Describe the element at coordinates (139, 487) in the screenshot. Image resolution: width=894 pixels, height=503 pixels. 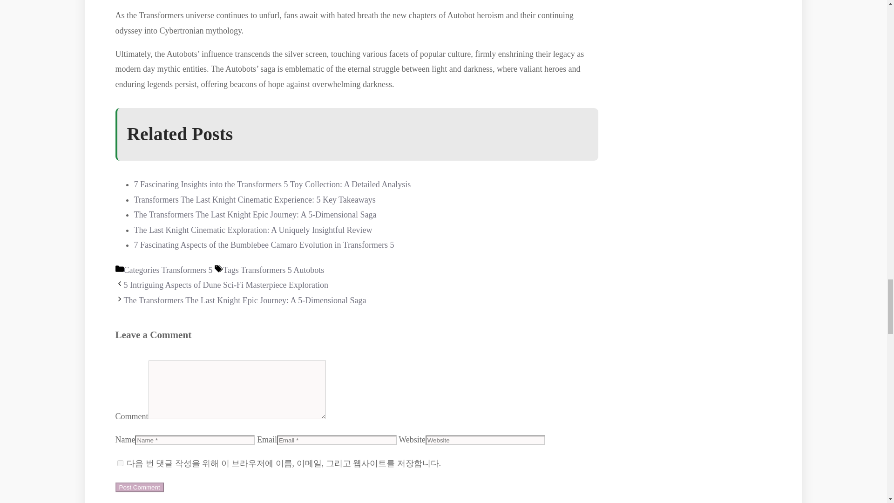
I see `Post Comment` at that location.